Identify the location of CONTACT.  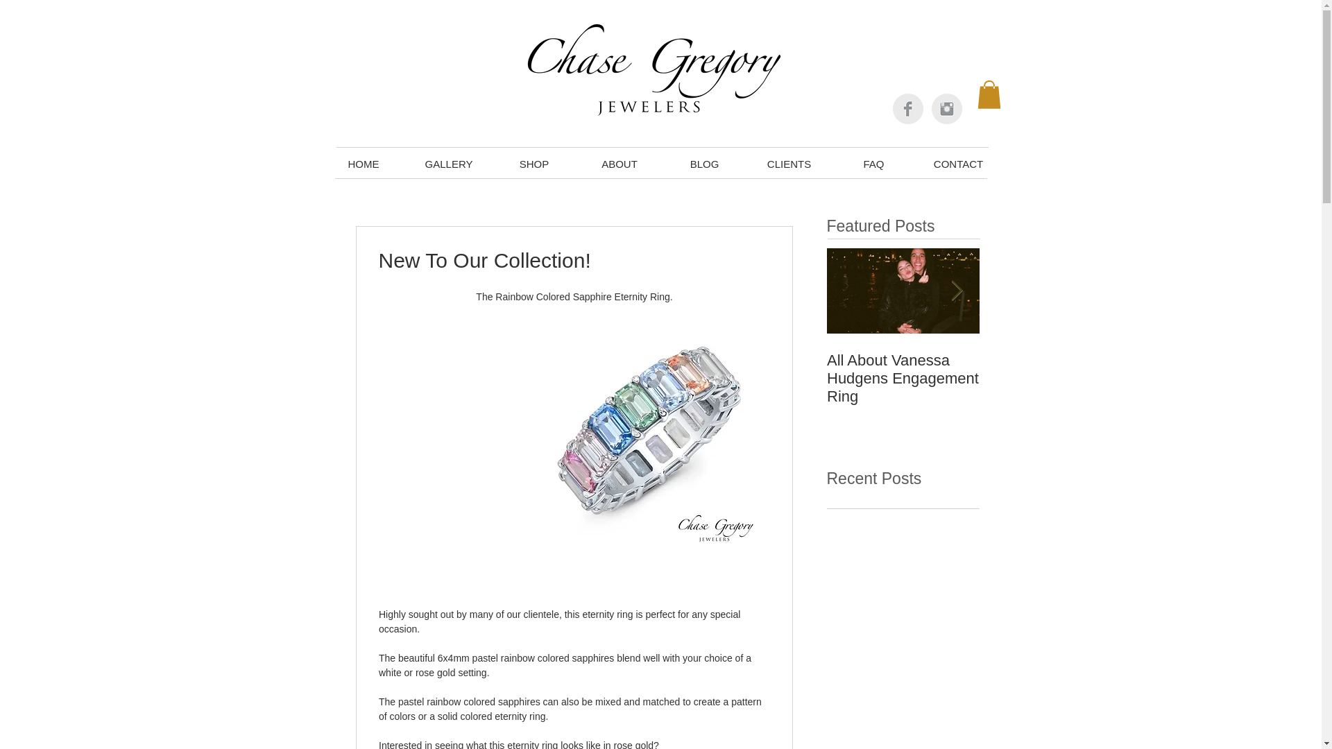
(957, 164).